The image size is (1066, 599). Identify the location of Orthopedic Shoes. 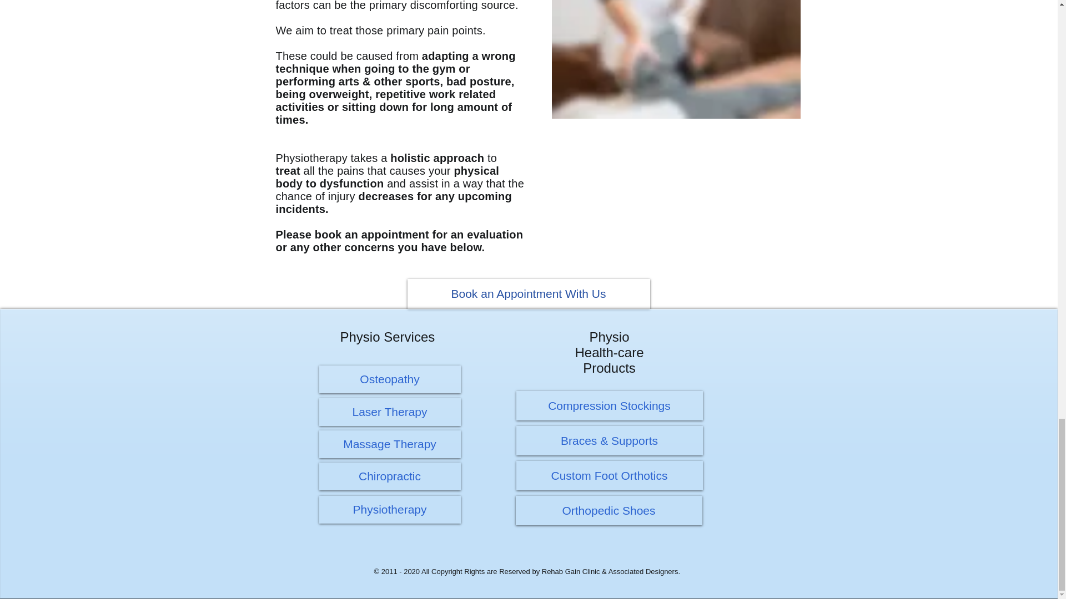
(608, 510).